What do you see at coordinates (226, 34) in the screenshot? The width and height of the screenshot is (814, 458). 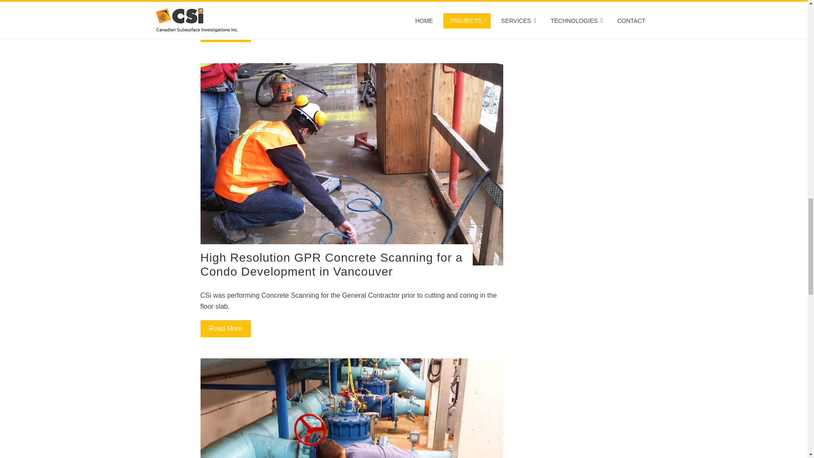 I see `Read More` at bounding box center [226, 34].